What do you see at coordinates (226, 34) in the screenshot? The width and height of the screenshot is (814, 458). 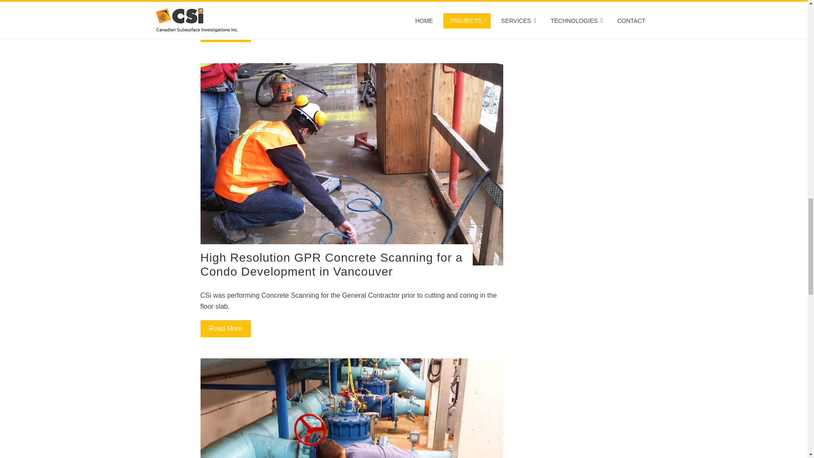 I see `Read More` at bounding box center [226, 34].